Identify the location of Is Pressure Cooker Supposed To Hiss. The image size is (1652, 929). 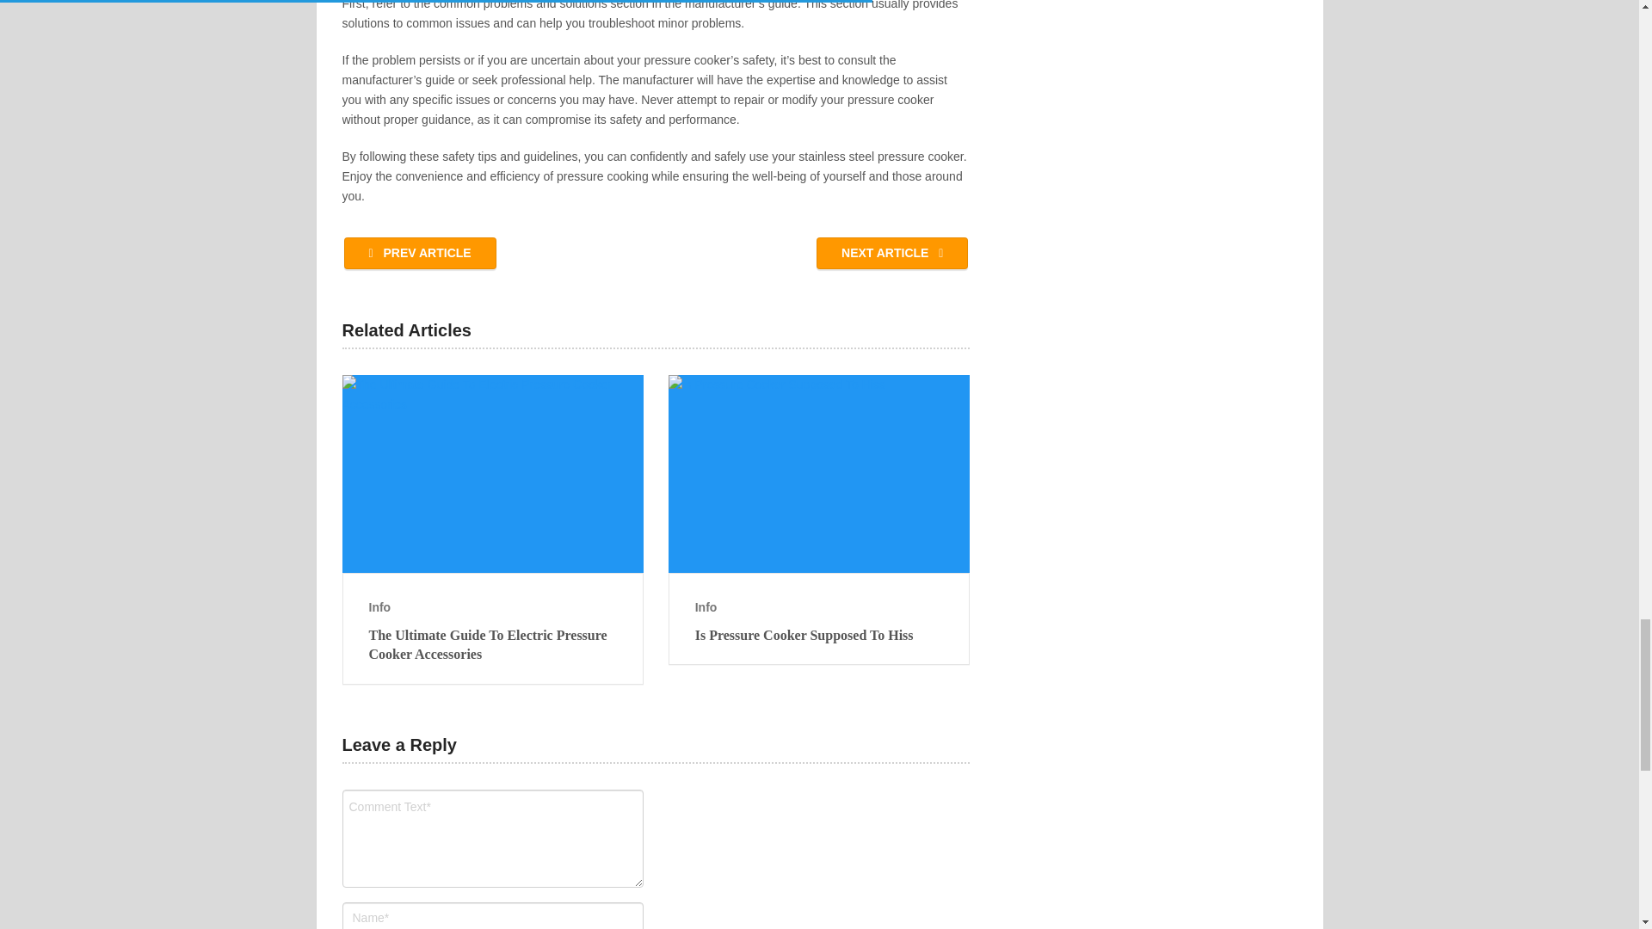
(819, 474).